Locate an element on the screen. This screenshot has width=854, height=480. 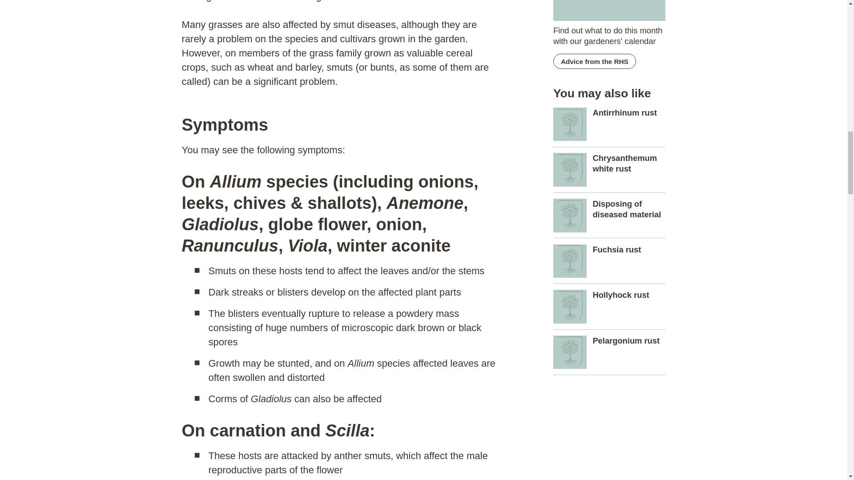
You may also like is located at coordinates (570, 307).